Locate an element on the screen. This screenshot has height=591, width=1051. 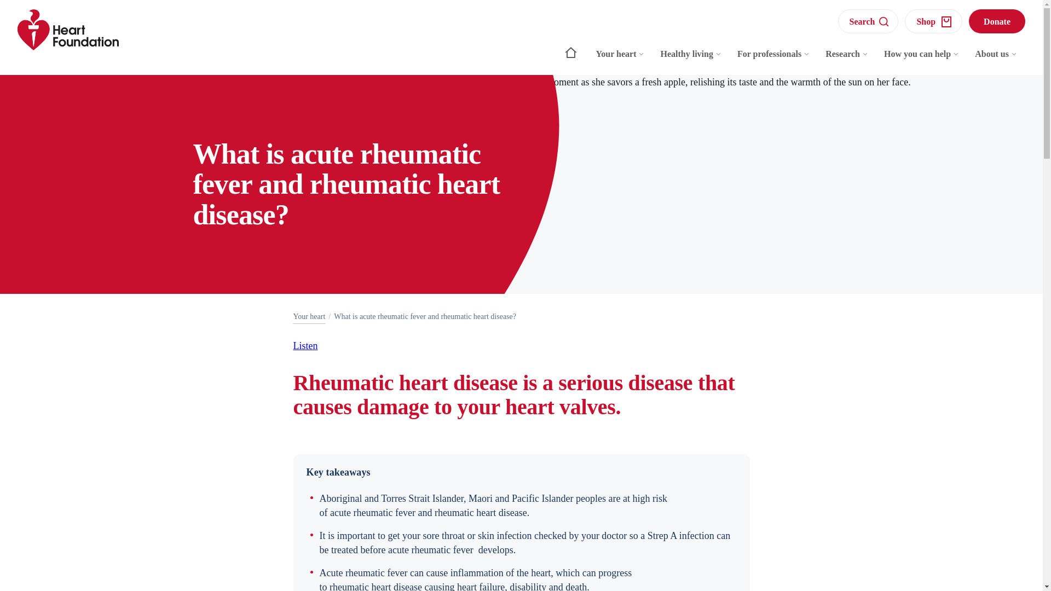
Your heart is located at coordinates (309, 316).